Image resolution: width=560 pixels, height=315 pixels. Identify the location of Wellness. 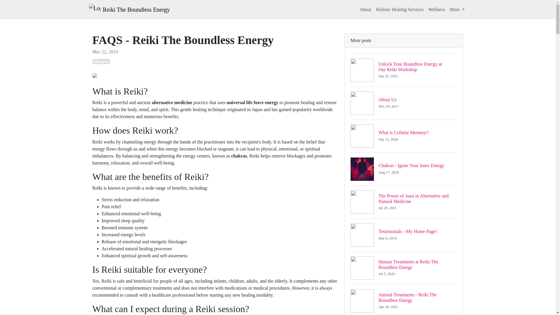
(365, 9).